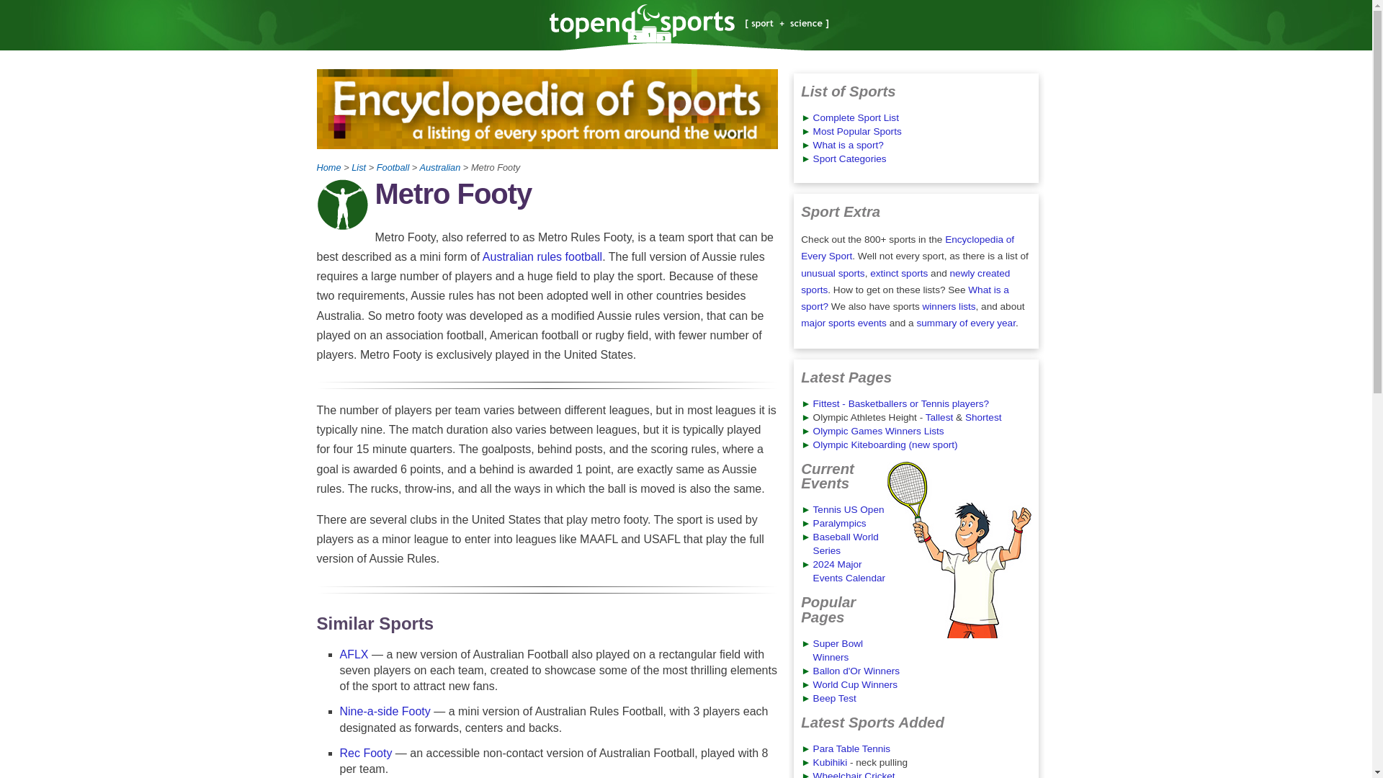 The image size is (1383, 778). Describe the element at coordinates (965, 323) in the screenshot. I see `summary of every year` at that location.